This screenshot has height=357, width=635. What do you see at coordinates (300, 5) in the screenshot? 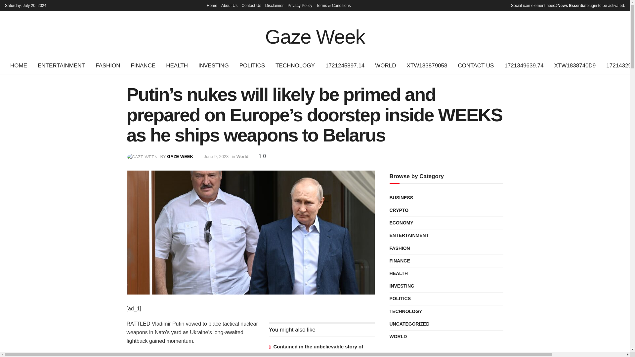
I see `Privacy Policy` at bounding box center [300, 5].